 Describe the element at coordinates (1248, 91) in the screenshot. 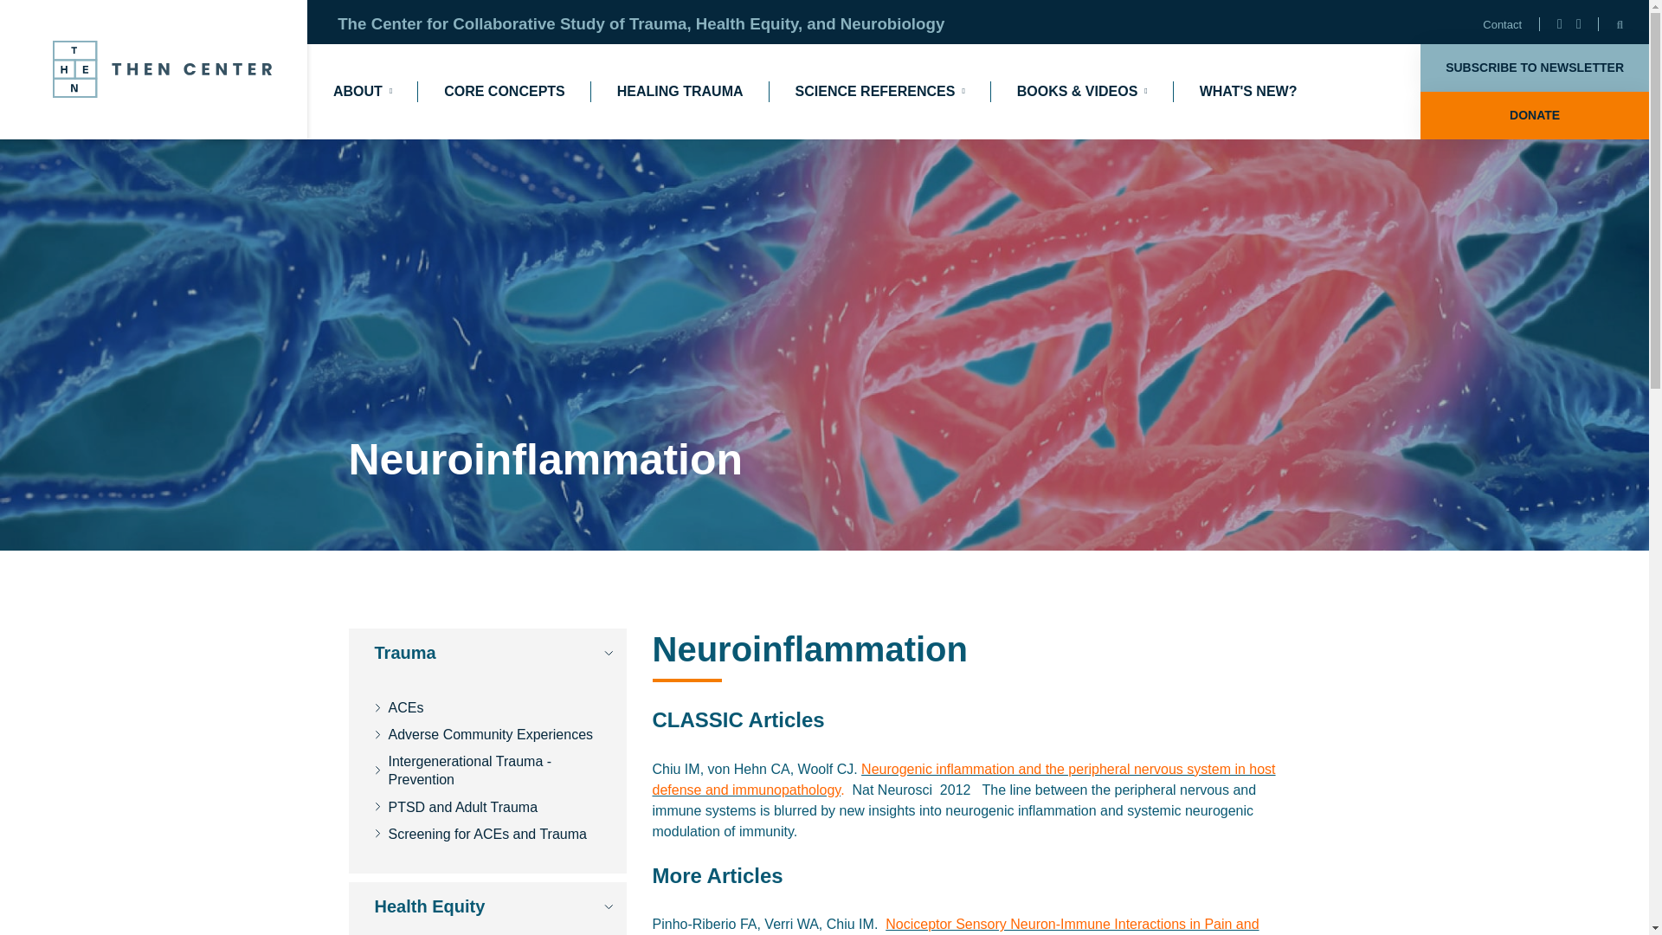

I see `WHAT'S NEW?` at that location.